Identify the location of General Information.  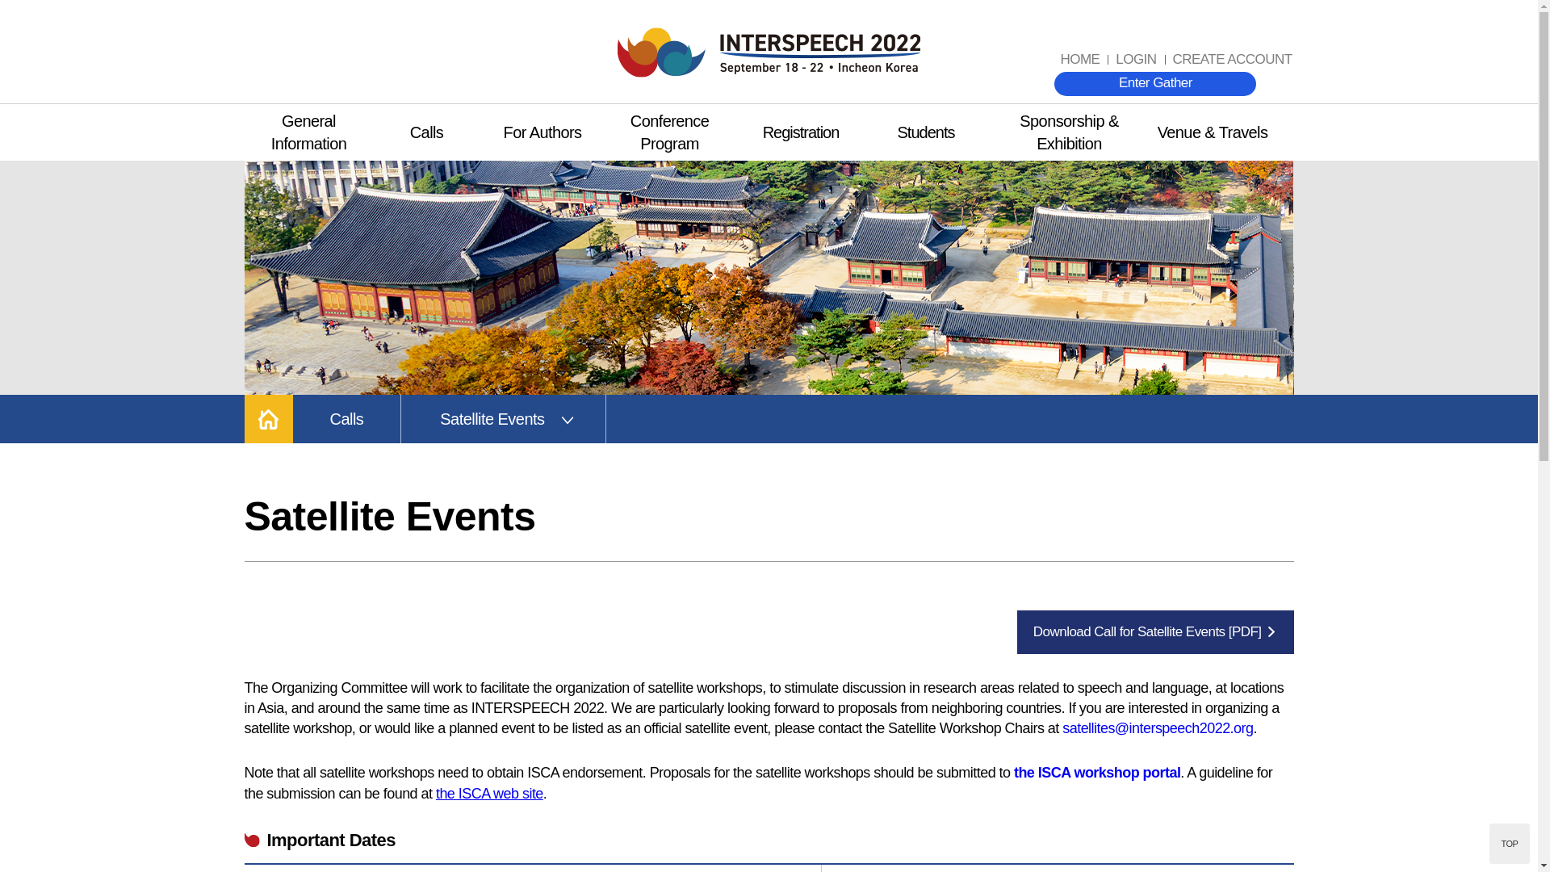
(308, 132).